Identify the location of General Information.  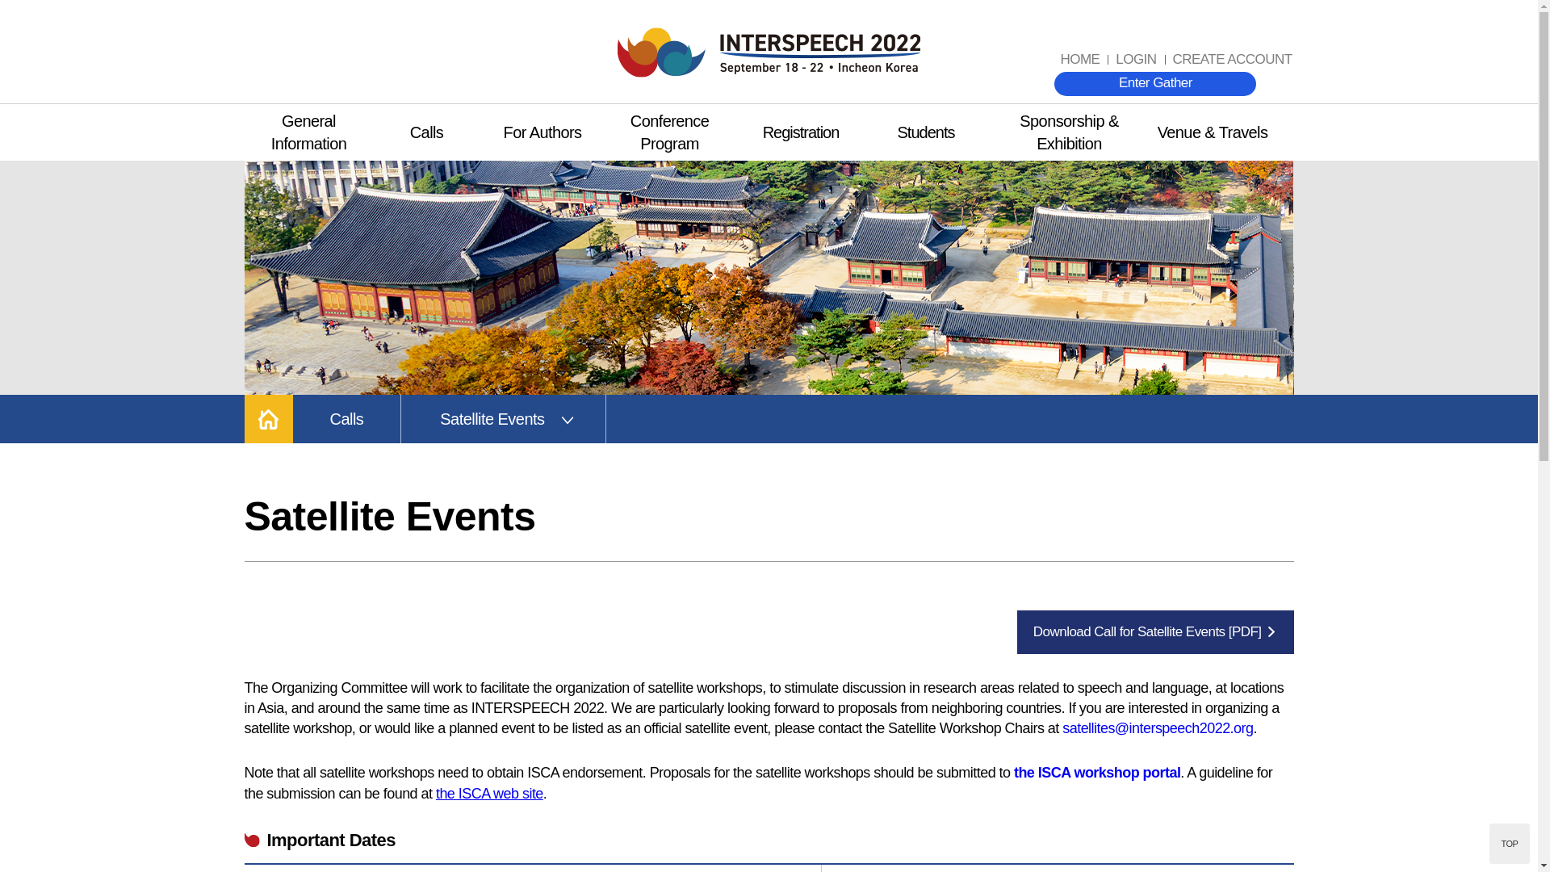
(308, 132).